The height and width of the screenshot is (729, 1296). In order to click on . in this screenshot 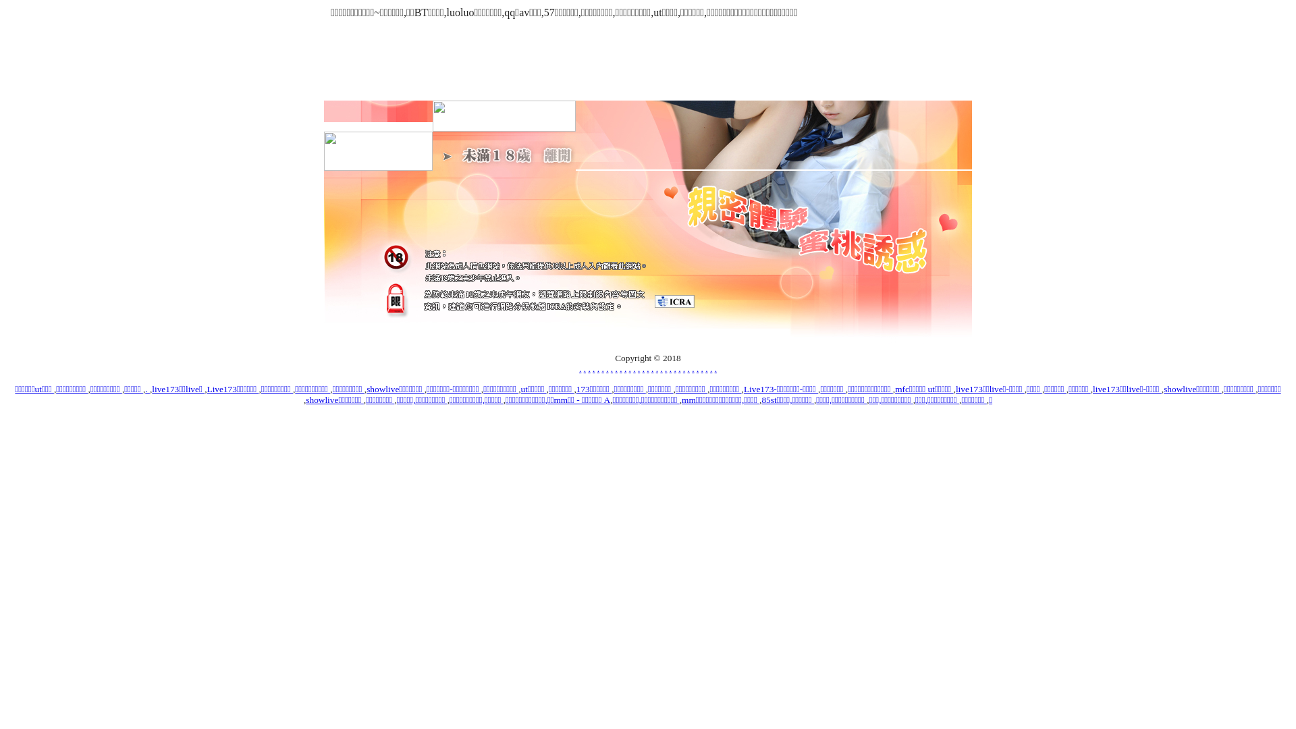, I will do `click(644, 369)`.